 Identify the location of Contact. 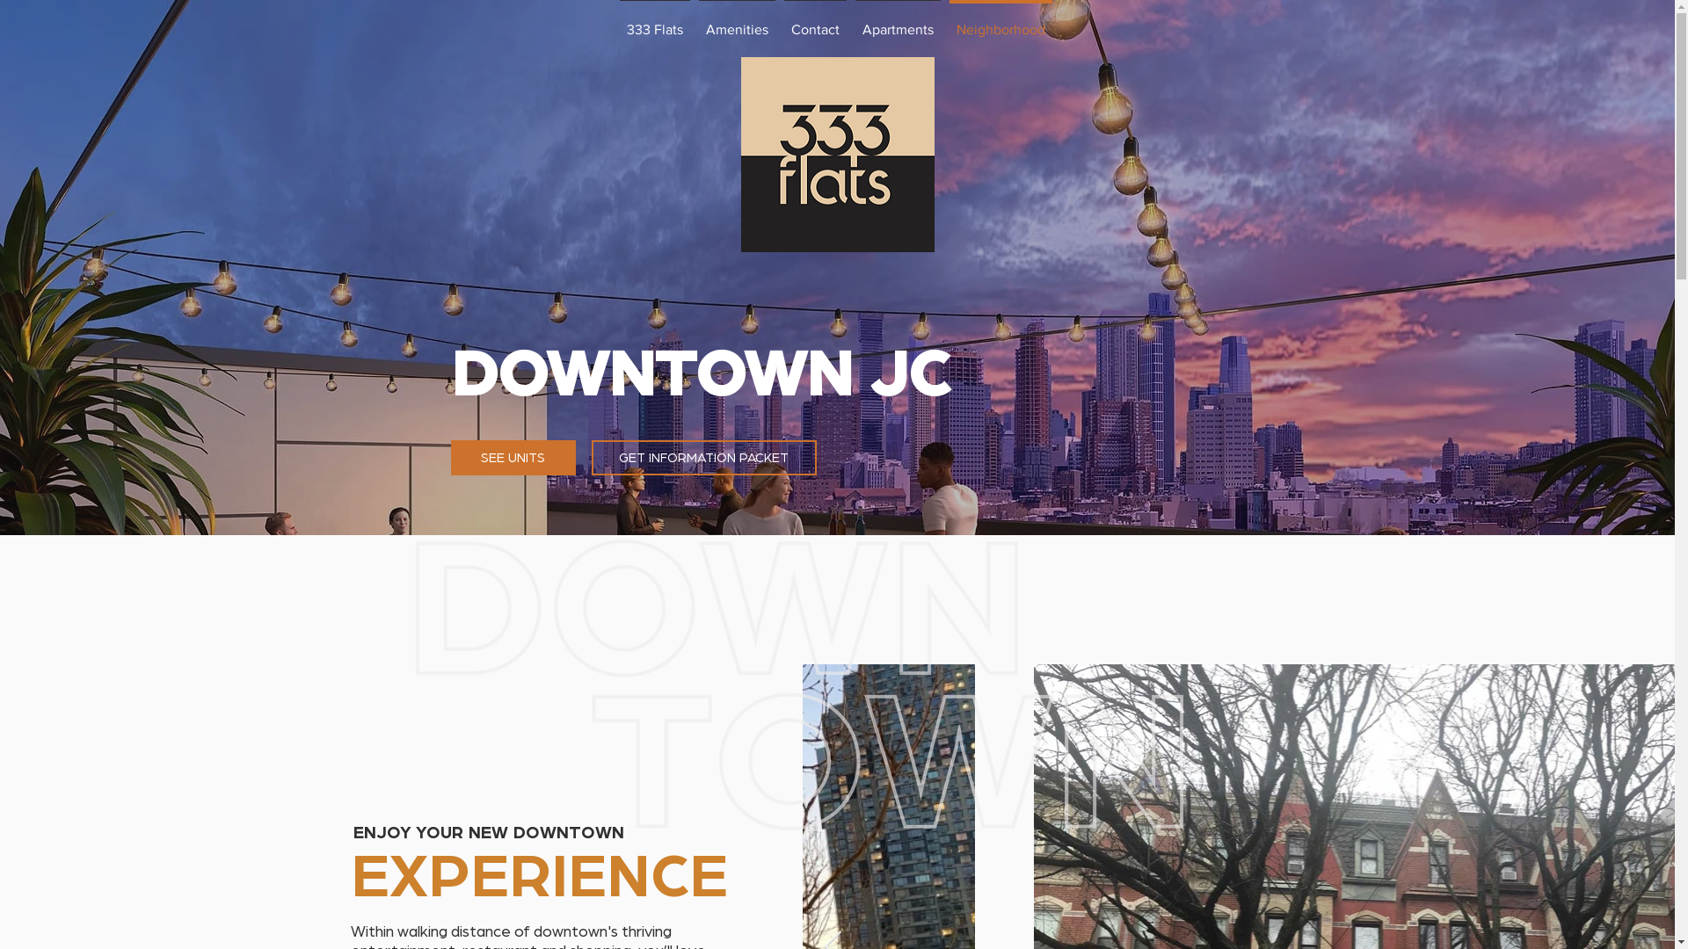
(814, 22).